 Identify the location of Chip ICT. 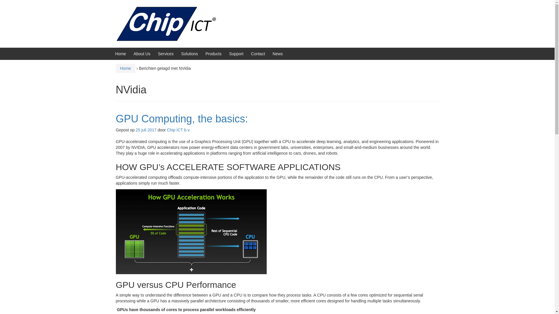
(169, 23).